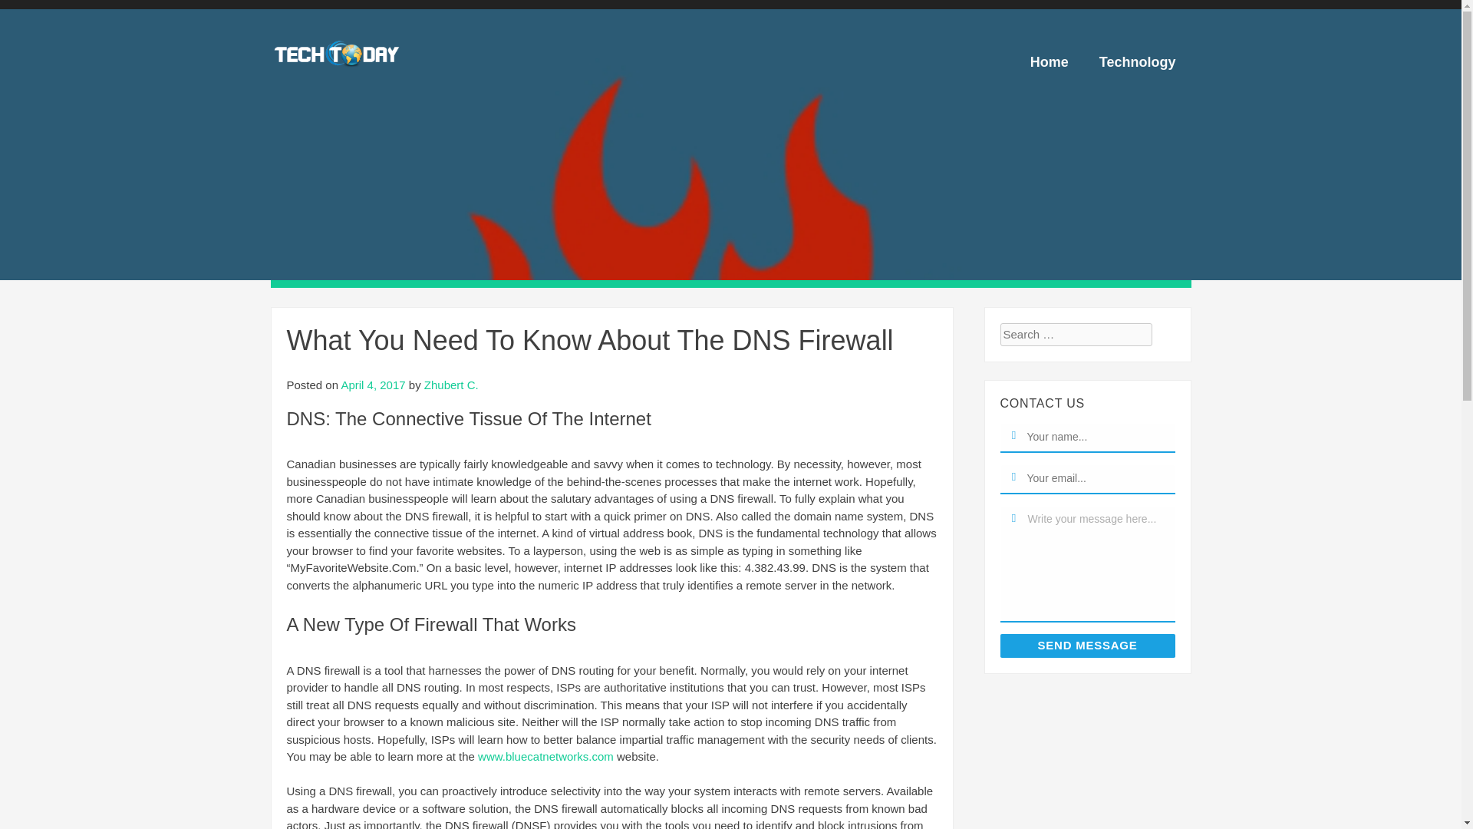  I want to click on Your name..., so click(1014, 436).